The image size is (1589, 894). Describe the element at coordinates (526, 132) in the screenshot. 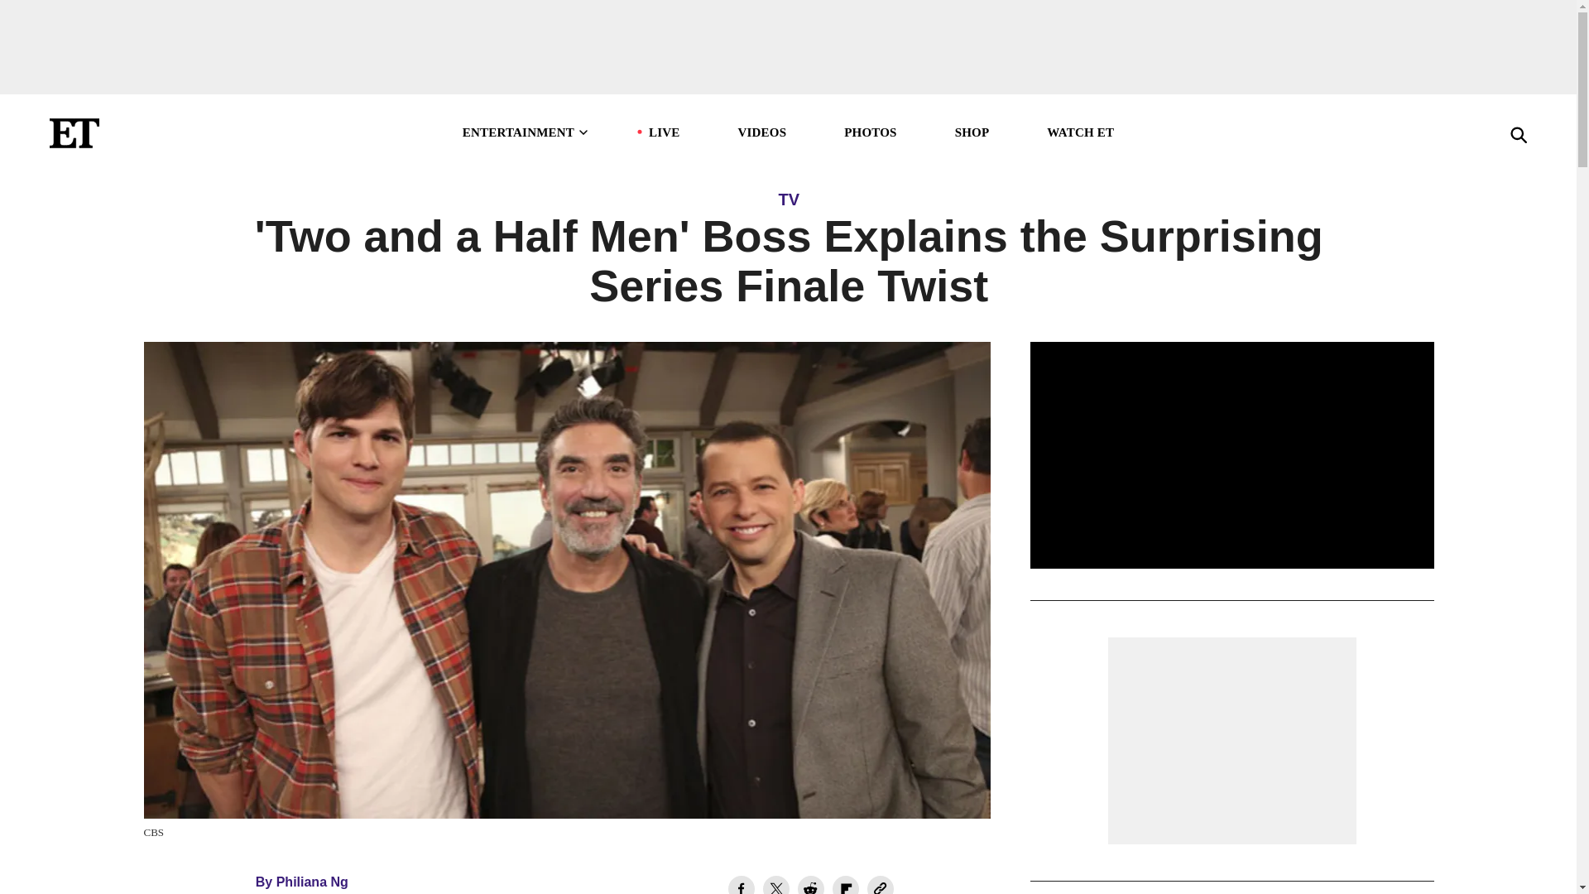

I see `ENTERTAINMENT` at that location.